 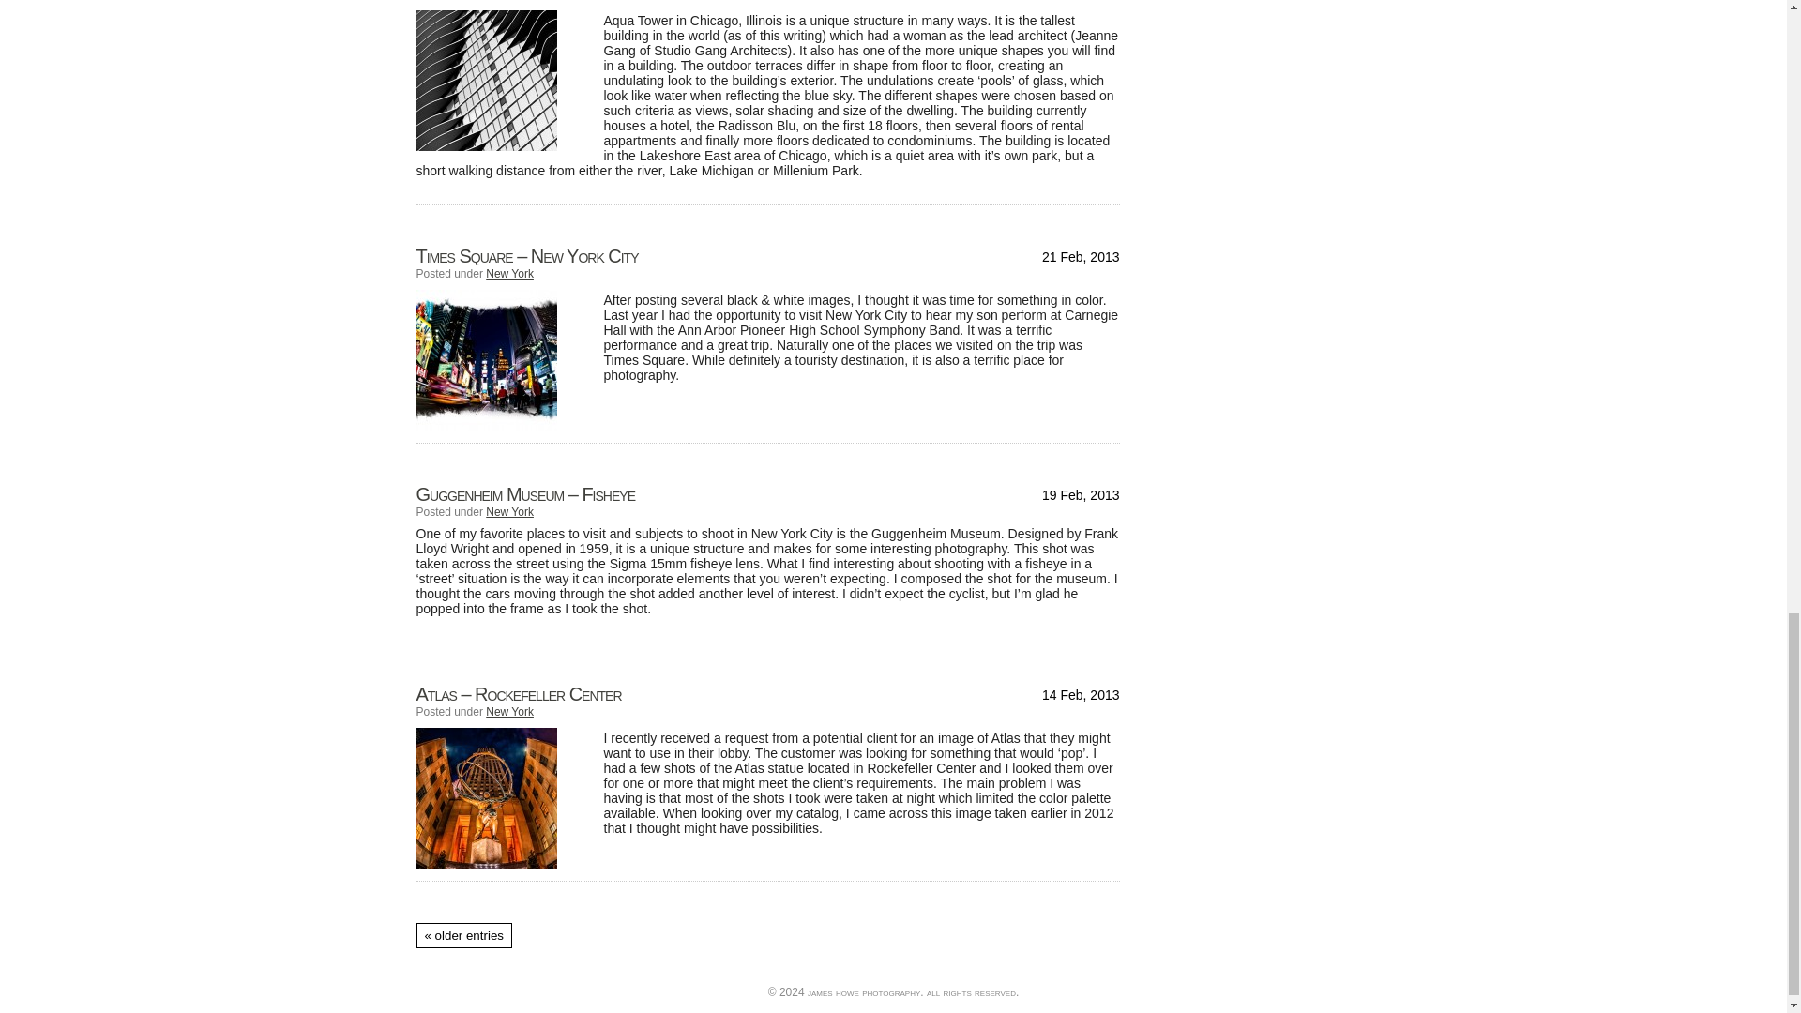 What do you see at coordinates (509, 511) in the screenshot?
I see `New York` at bounding box center [509, 511].